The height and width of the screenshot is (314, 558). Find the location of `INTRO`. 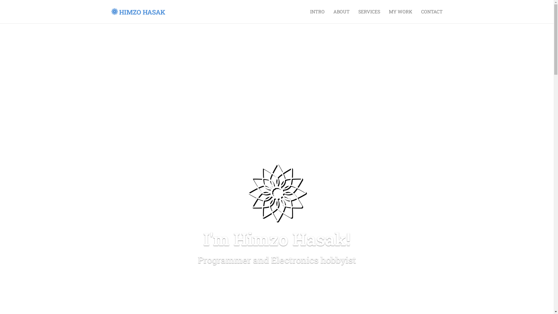

INTRO is located at coordinates (317, 12).